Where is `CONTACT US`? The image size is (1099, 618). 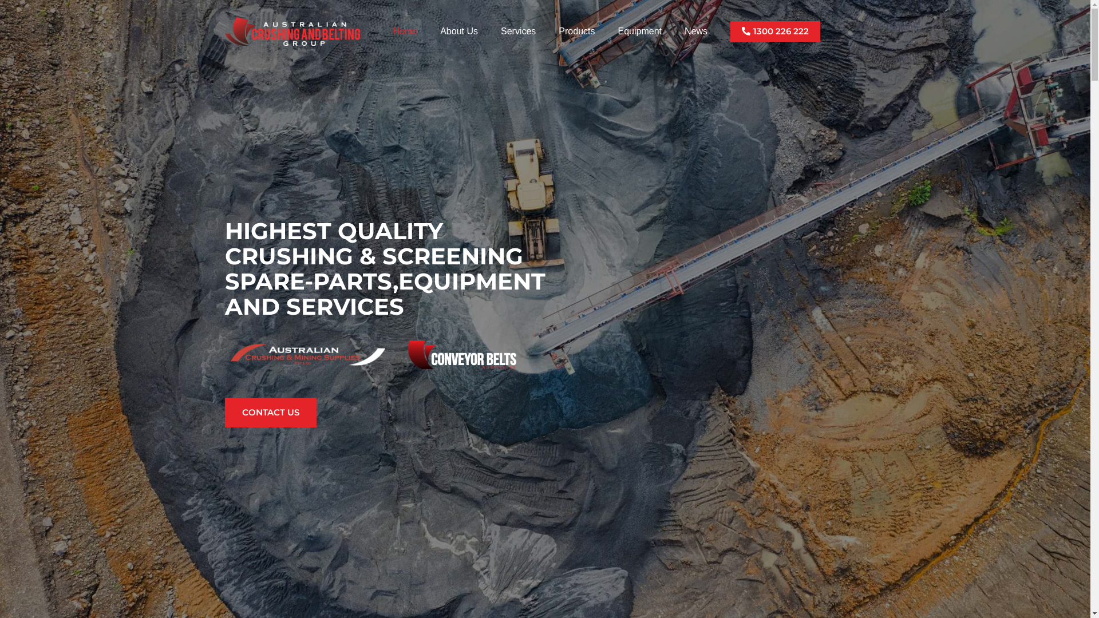 CONTACT US is located at coordinates (270, 413).